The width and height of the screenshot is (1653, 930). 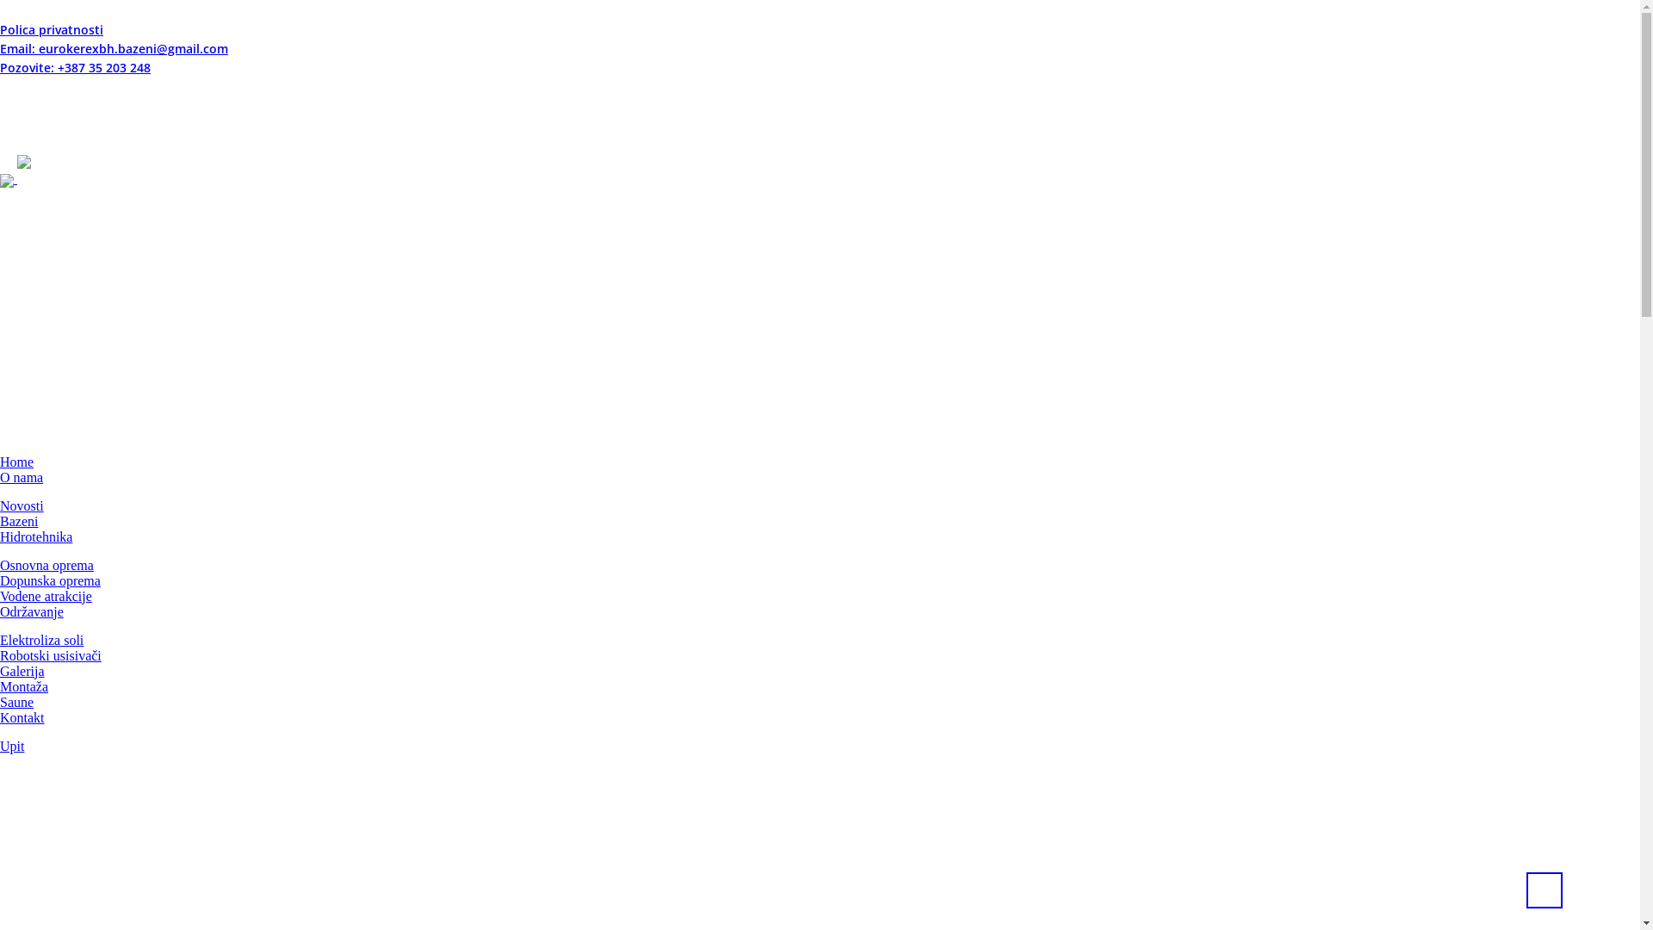 I want to click on Bazeni, so click(x=19, y=520).